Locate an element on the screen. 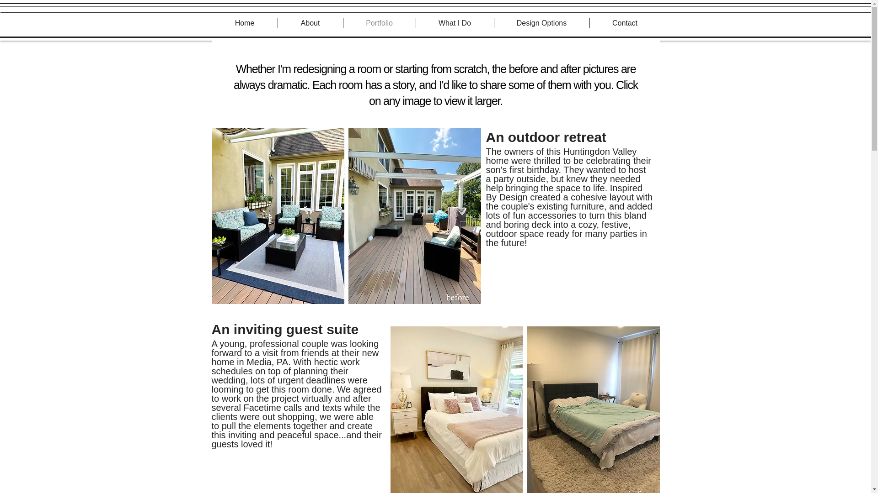 This screenshot has width=878, height=493. Design Options is located at coordinates (541, 23).